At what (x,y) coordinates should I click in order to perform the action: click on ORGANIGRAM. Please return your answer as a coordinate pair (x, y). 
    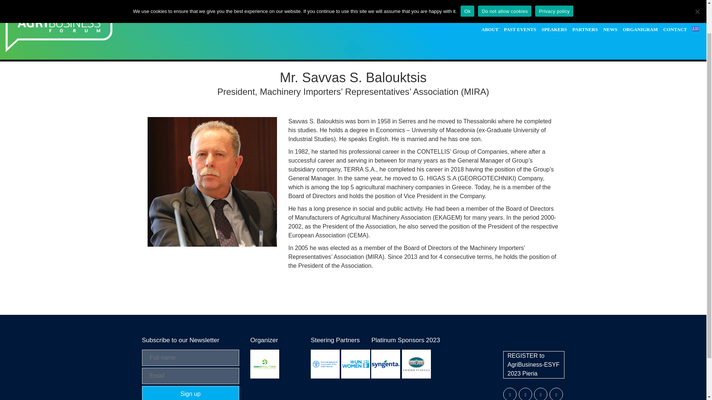
    Looking at the image, I should click on (640, 5).